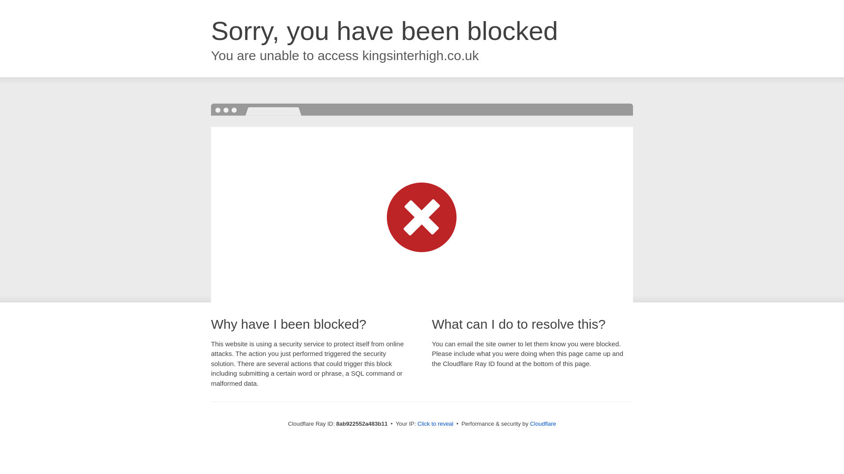 This screenshot has height=474, width=844. I want to click on Click to reveal, so click(436, 424).